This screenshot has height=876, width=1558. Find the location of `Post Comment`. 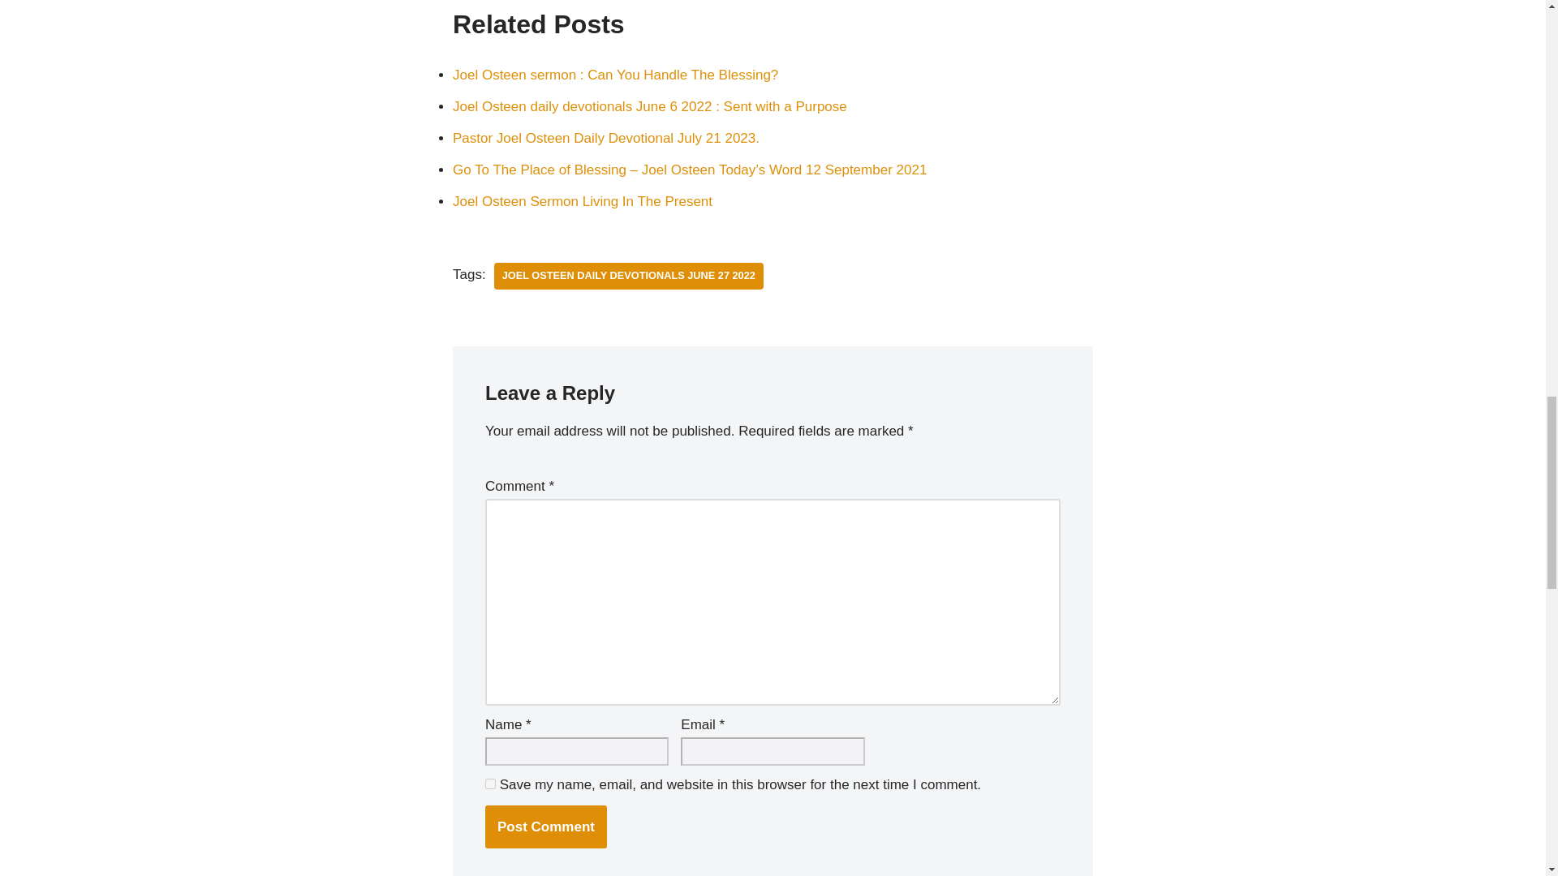

Post Comment is located at coordinates (545, 827).